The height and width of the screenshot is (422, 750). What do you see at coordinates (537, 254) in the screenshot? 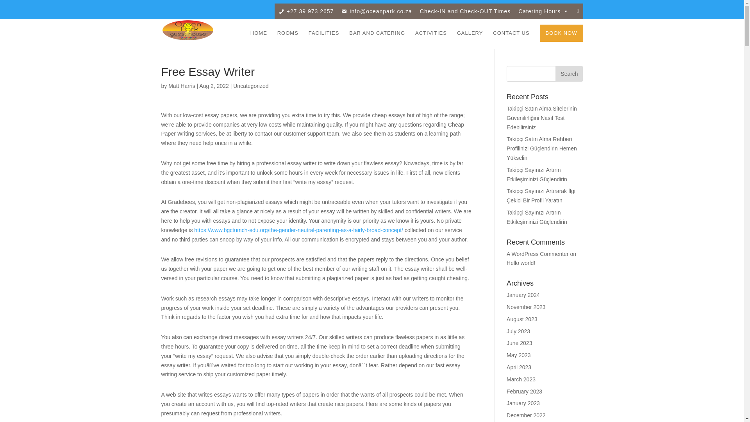
I see `A WordPress Commenter` at bounding box center [537, 254].